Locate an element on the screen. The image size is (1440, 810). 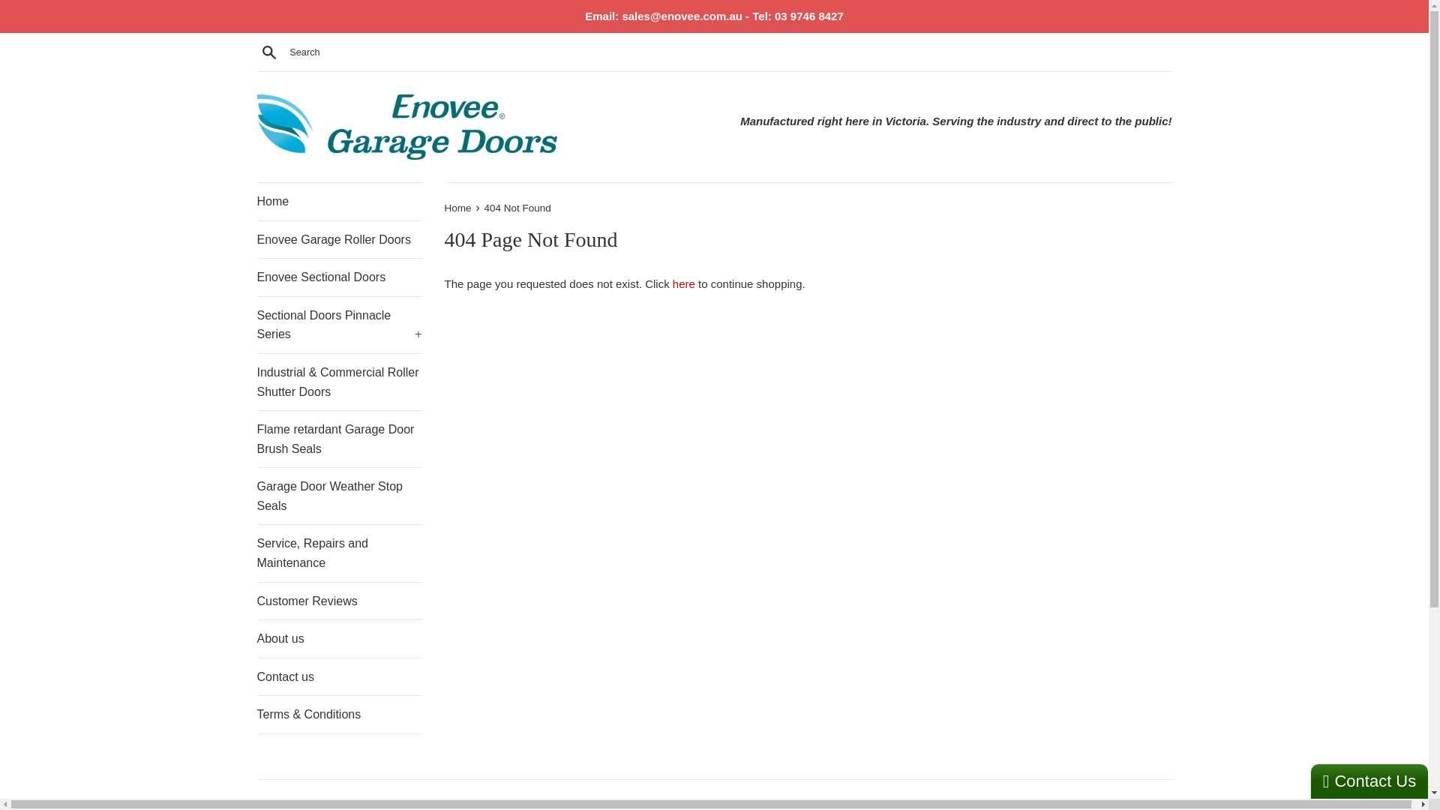
Sectional Doors Pinnacle Series
+ is located at coordinates (339, 325).